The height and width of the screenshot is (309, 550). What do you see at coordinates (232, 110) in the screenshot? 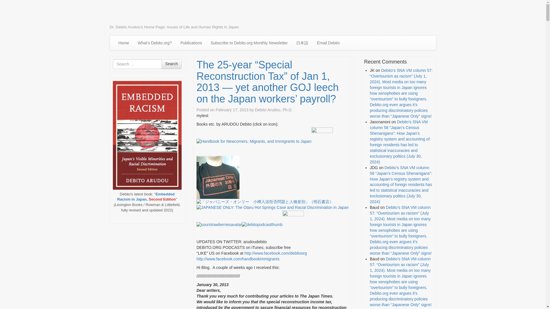
I see `February 17, 2013` at bounding box center [232, 110].